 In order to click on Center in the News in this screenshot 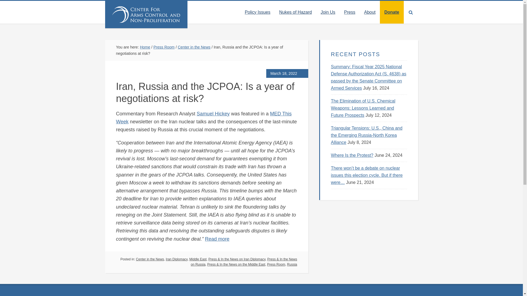, I will do `click(150, 259)`.